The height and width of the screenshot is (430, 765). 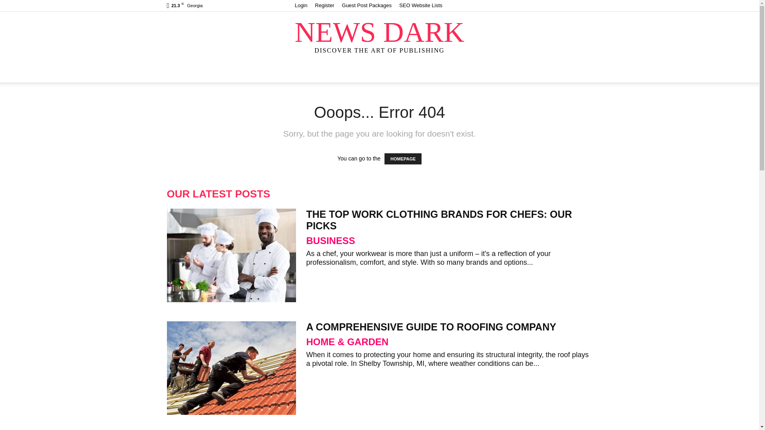 I want to click on Pinterest, so click(x=560, y=6).